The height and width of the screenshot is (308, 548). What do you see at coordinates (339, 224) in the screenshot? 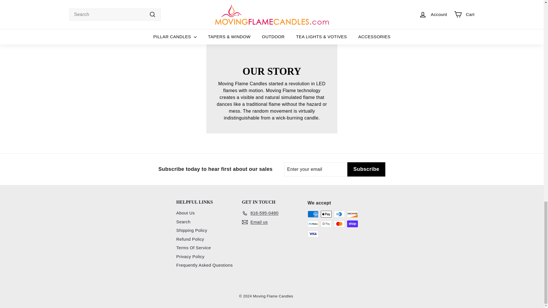
I see `Mastercard` at bounding box center [339, 224].